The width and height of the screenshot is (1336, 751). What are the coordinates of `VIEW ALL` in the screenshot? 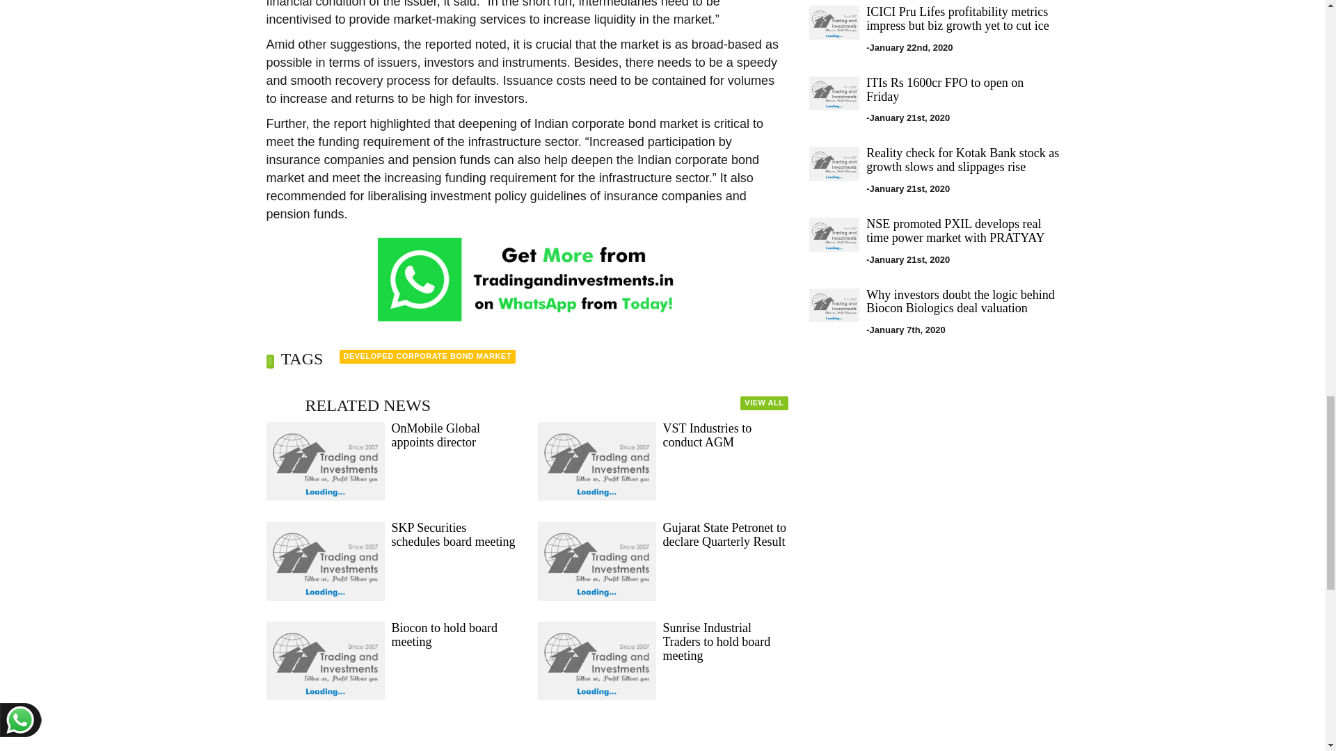 It's located at (764, 403).